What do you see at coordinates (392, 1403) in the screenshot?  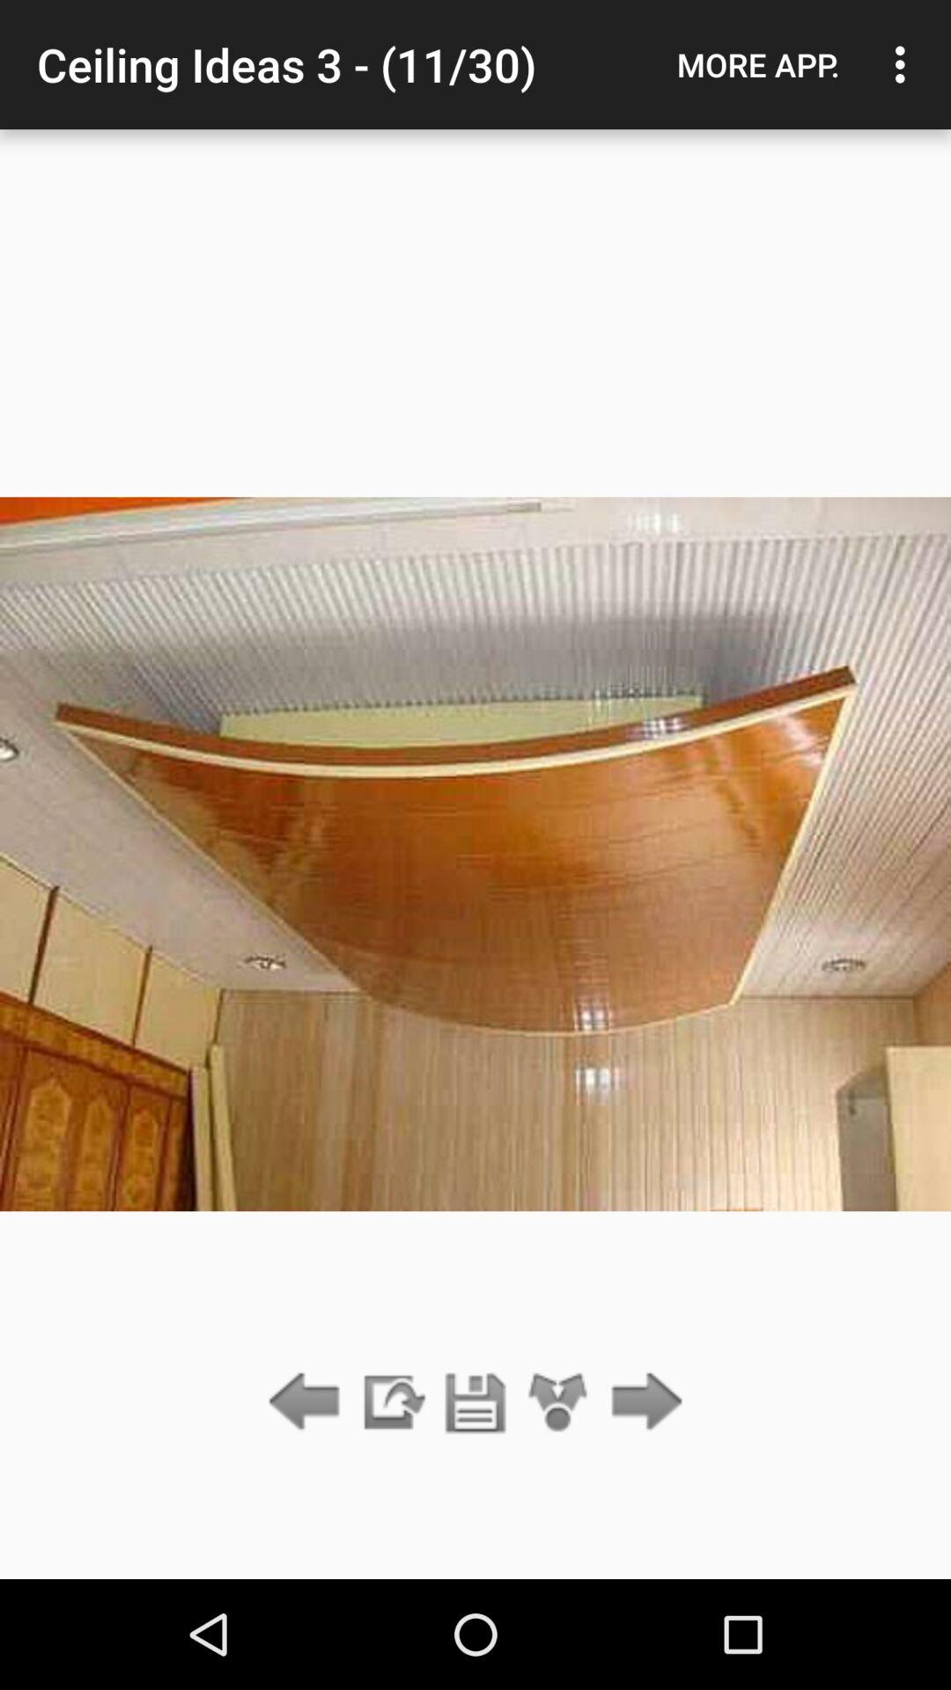 I see `download` at bounding box center [392, 1403].